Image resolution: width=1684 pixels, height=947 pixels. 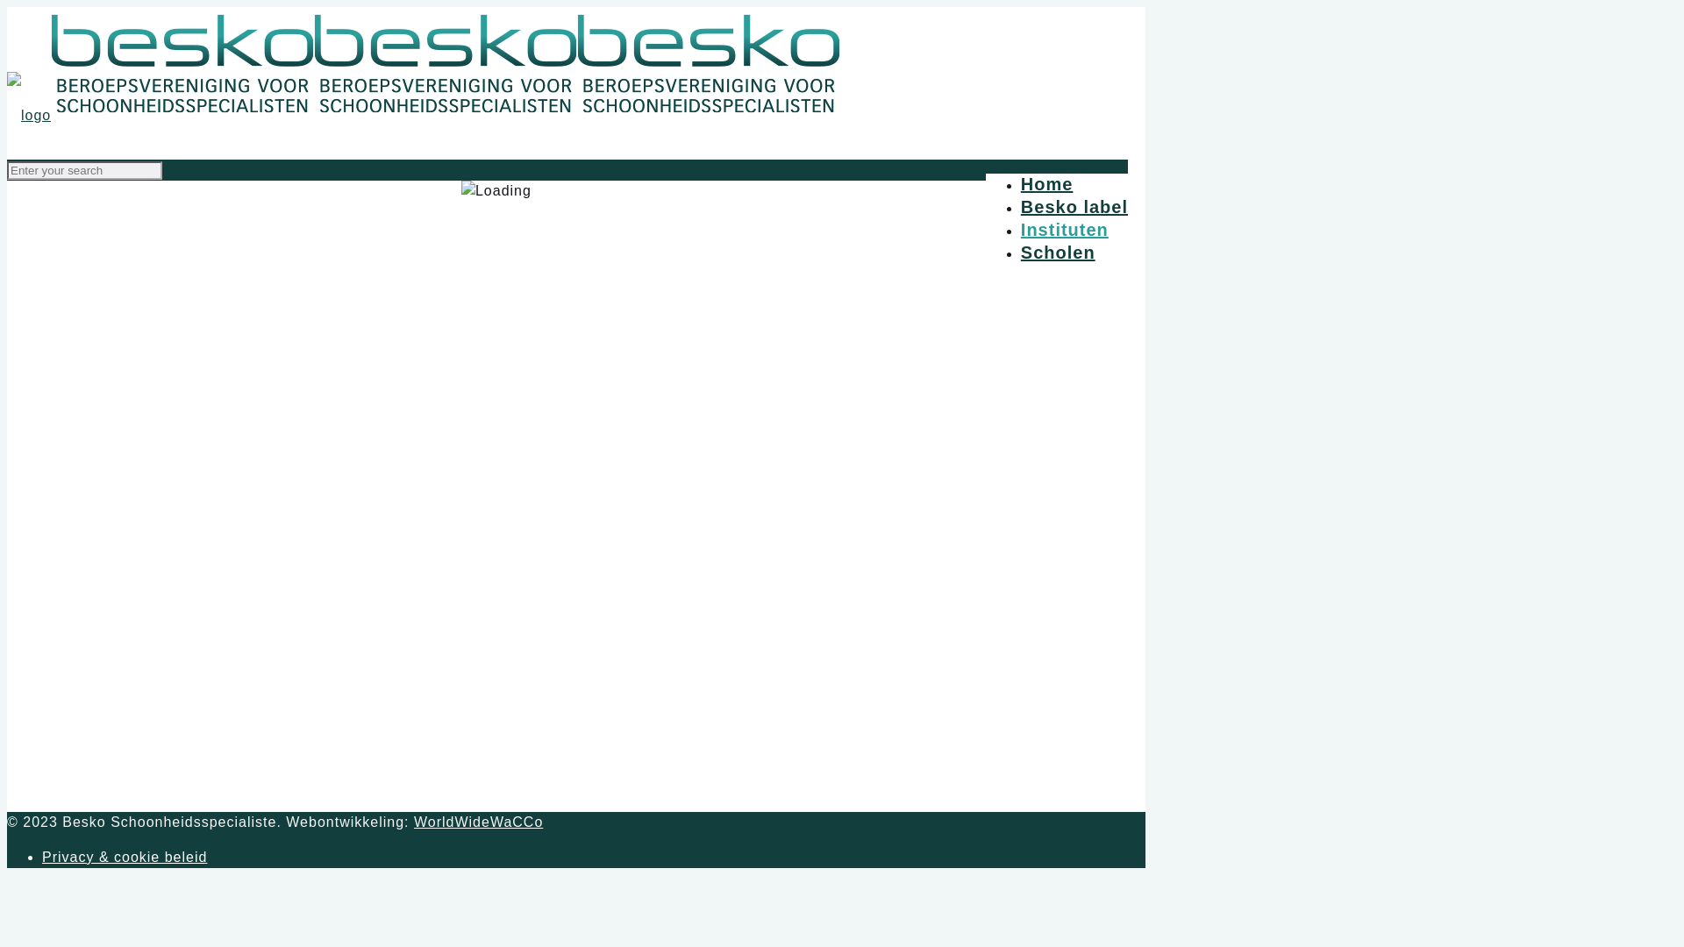 What do you see at coordinates (1058, 253) in the screenshot?
I see `Scholen` at bounding box center [1058, 253].